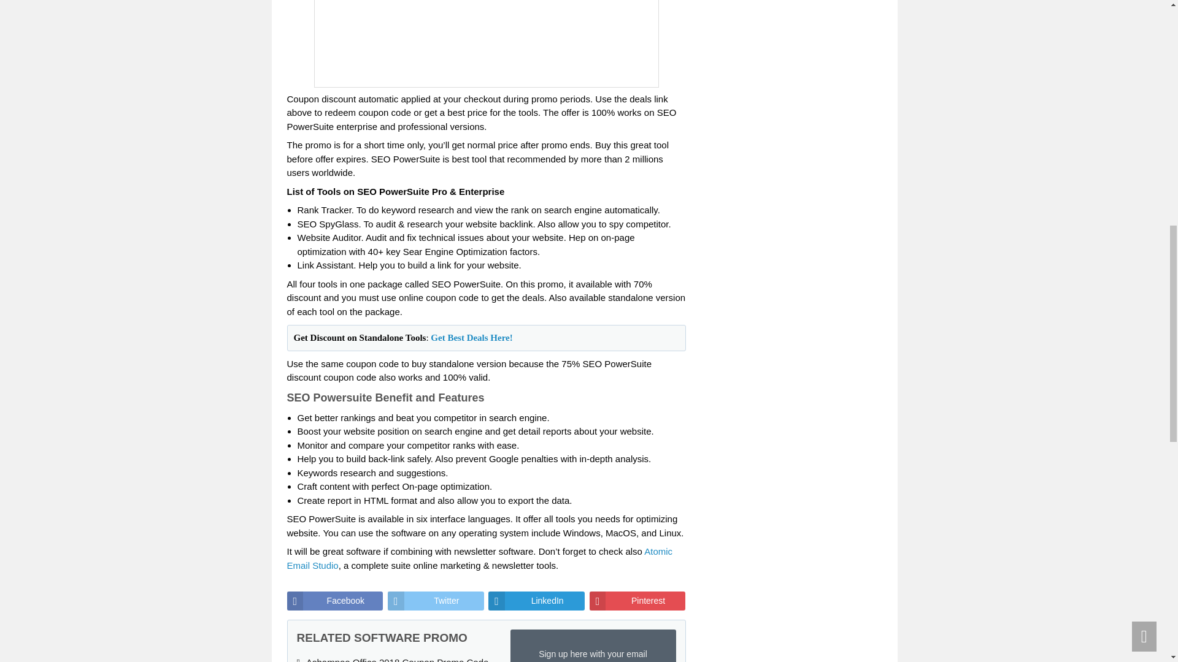 This screenshot has width=1178, height=662. What do you see at coordinates (436, 601) in the screenshot?
I see `Twitter` at bounding box center [436, 601].